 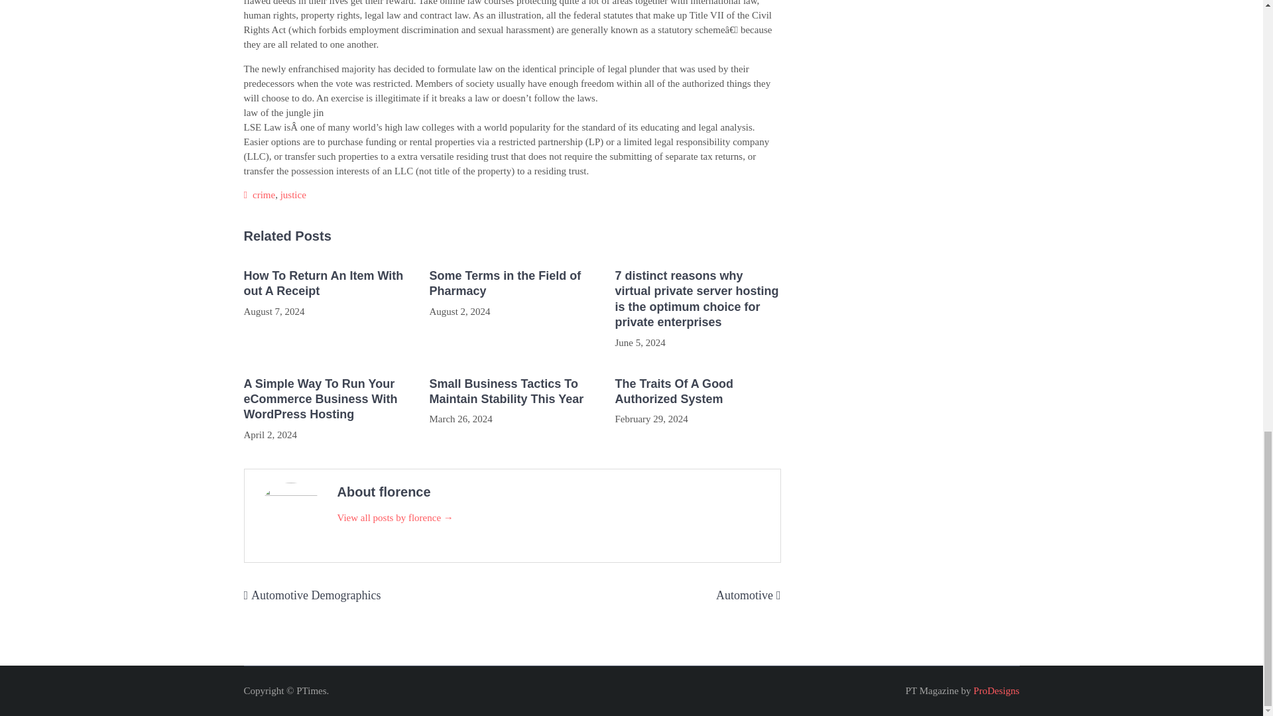 I want to click on How To Return An Item With out A Receipt, so click(x=327, y=284).